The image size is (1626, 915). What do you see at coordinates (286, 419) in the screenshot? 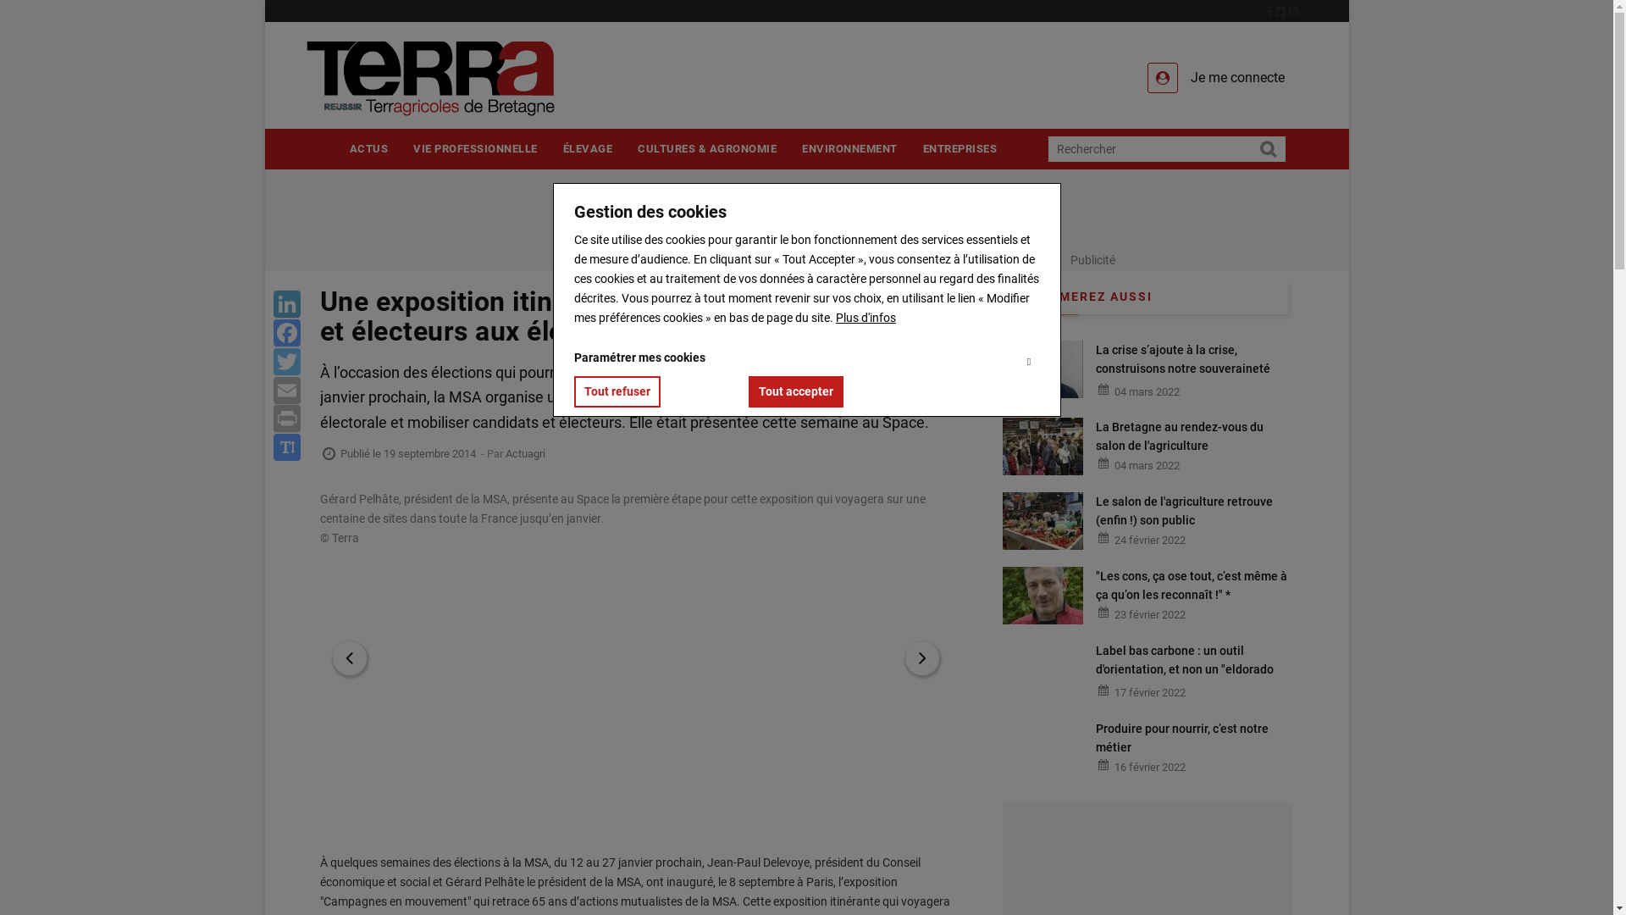
I see `Print` at bounding box center [286, 419].